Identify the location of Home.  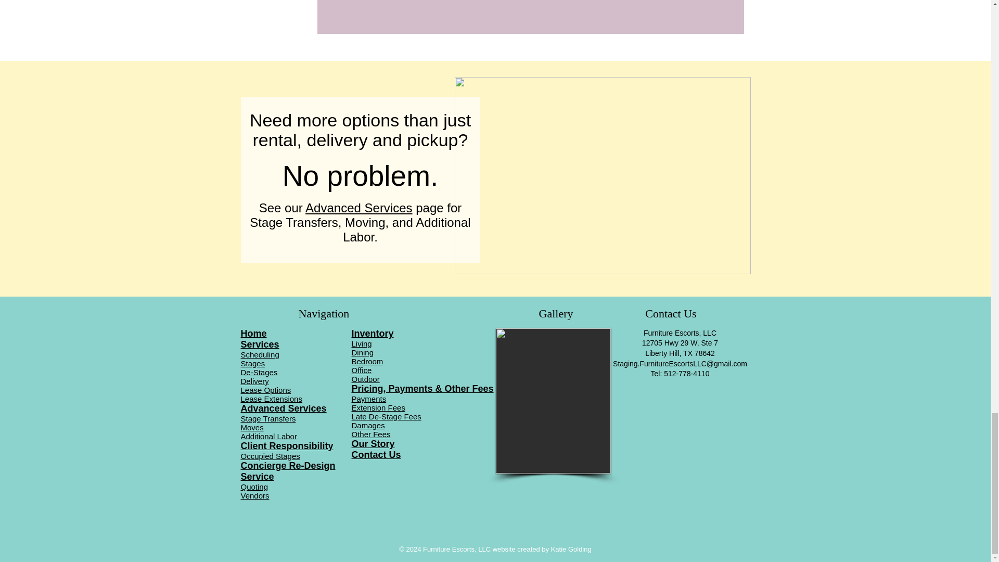
(253, 333).